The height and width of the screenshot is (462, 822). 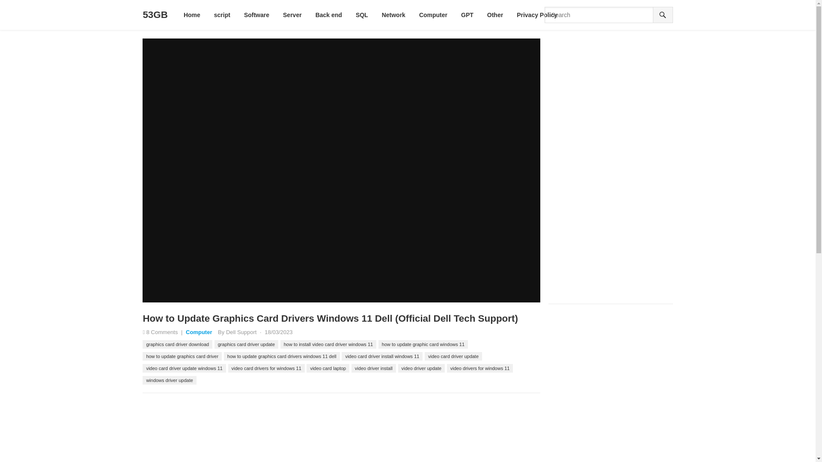 What do you see at coordinates (537, 15) in the screenshot?
I see `Privacy Policy` at bounding box center [537, 15].